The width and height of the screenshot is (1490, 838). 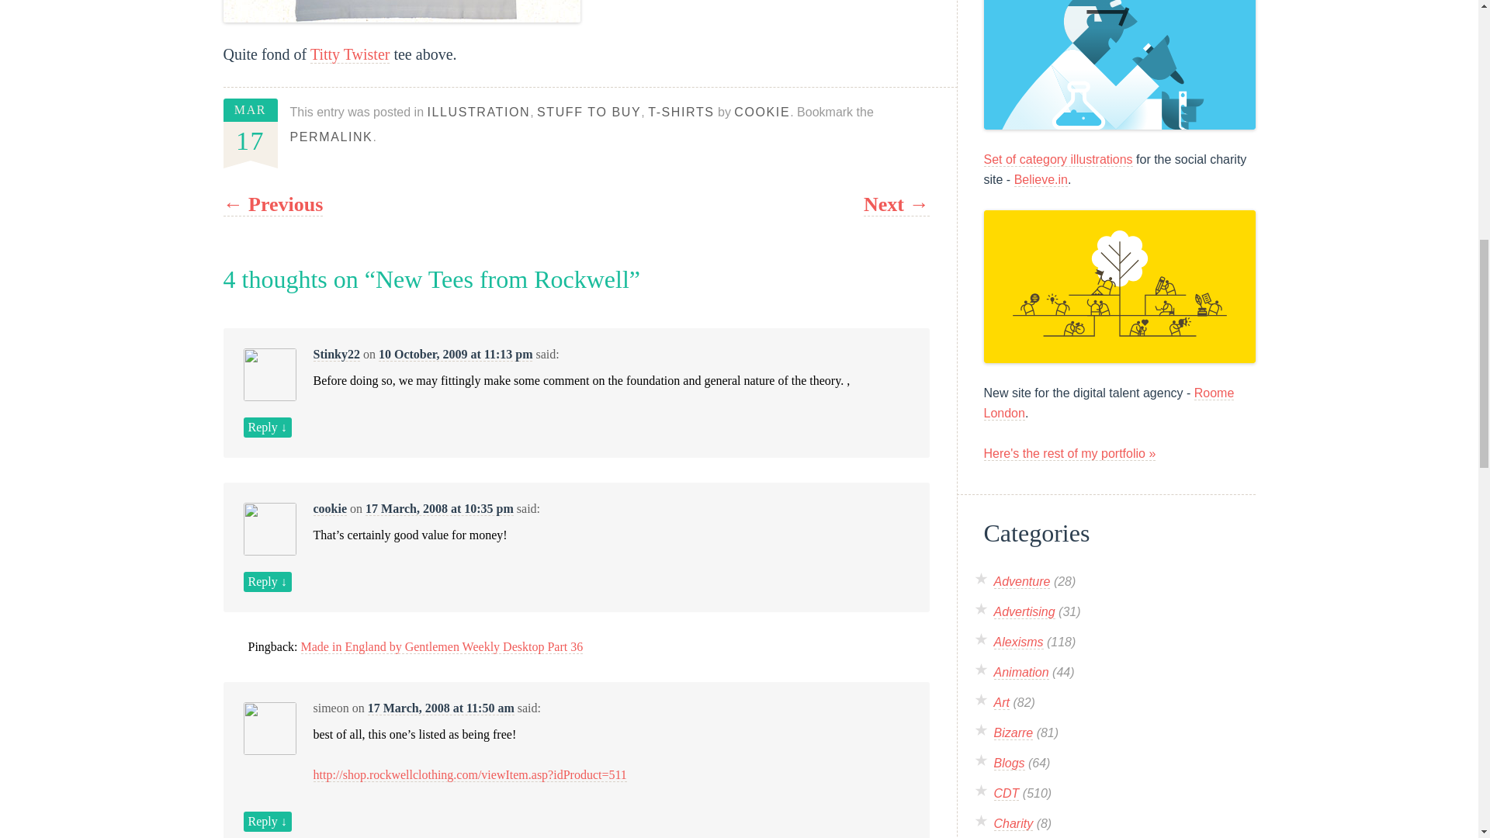 What do you see at coordinates (332, 137) in the screenshot?
I see `PERMALINK` at bounding box center [332, 137].